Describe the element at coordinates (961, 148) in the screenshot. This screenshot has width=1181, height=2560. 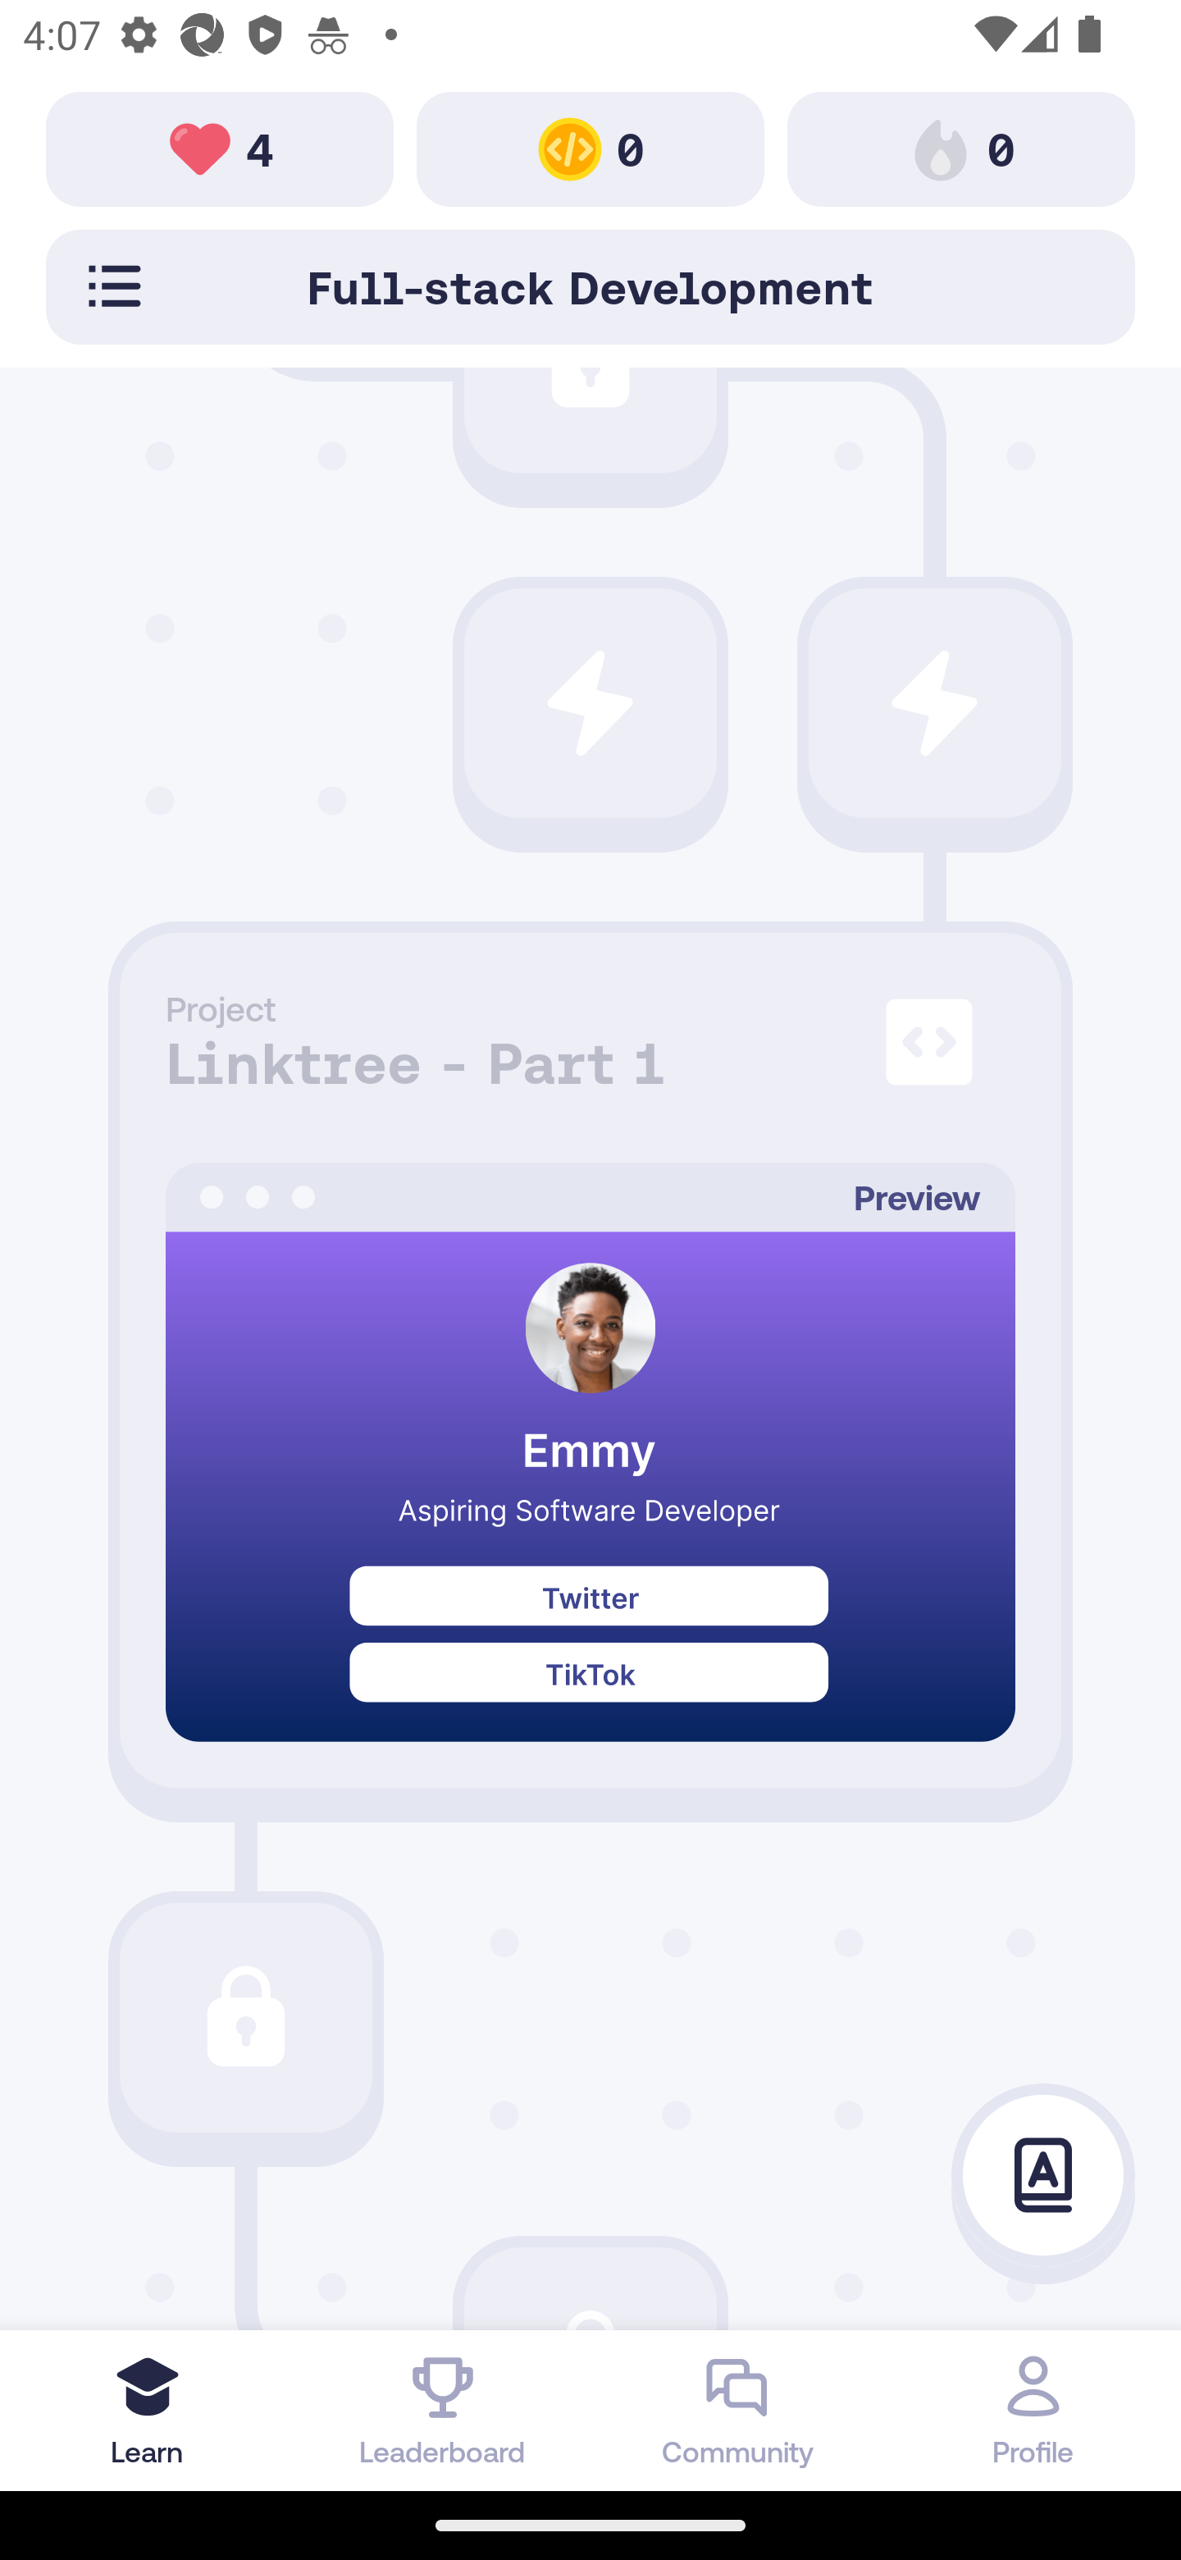
I see `Path Toolbar Image 0` at that location.